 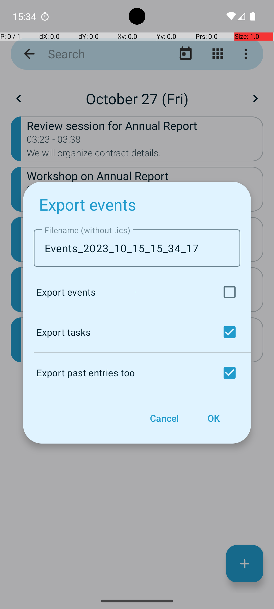 I want to click on Export past entries too, so click(x=136, y=373).